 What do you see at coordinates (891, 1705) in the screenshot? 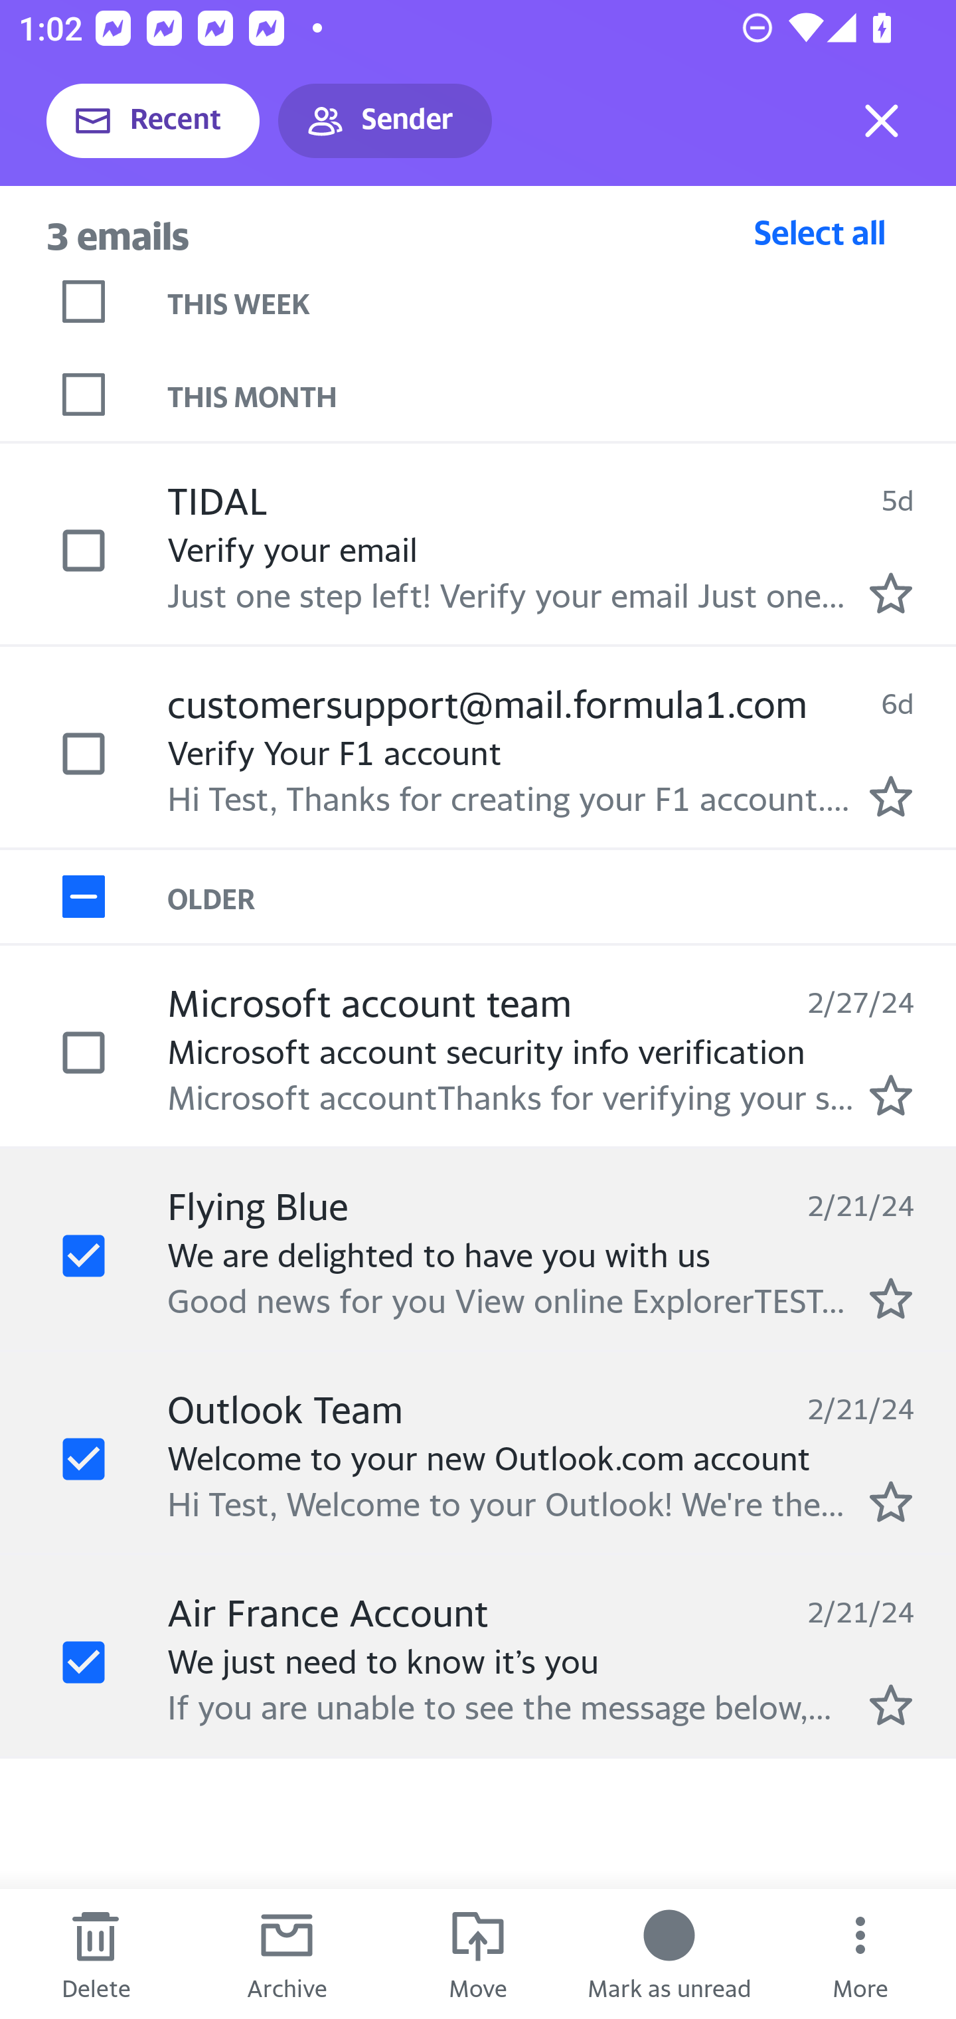
I see `Mark as starred.` at bounding box center [891, 1705].